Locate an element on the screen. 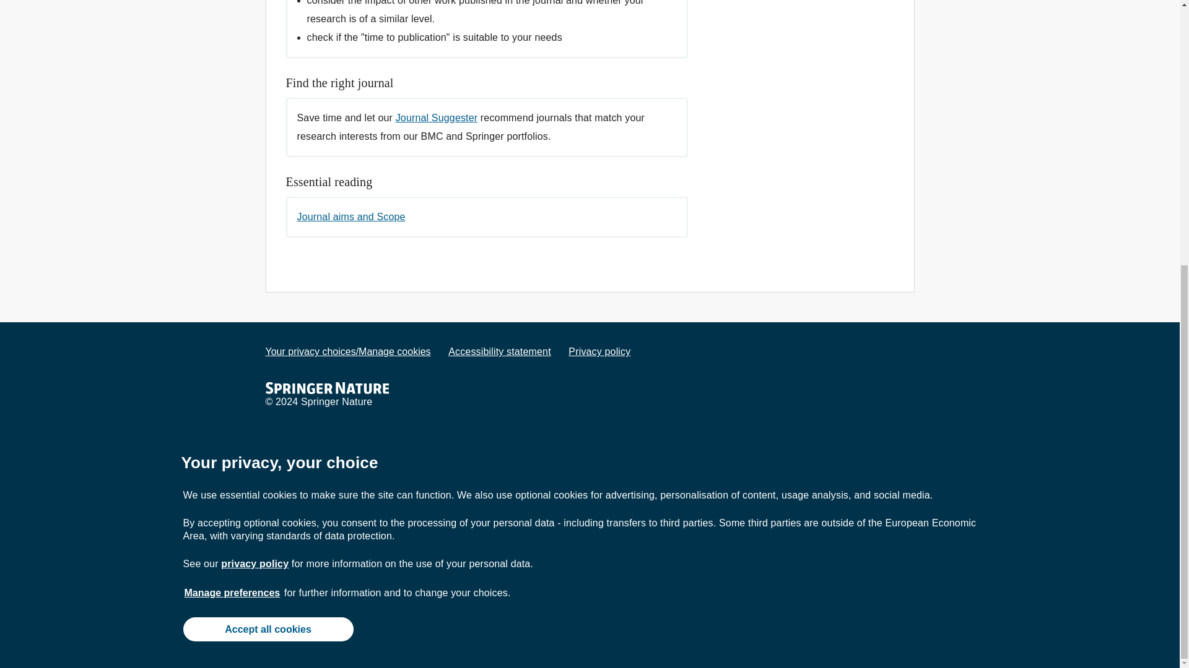  Privacy policy is located at coordinates (599, 351).